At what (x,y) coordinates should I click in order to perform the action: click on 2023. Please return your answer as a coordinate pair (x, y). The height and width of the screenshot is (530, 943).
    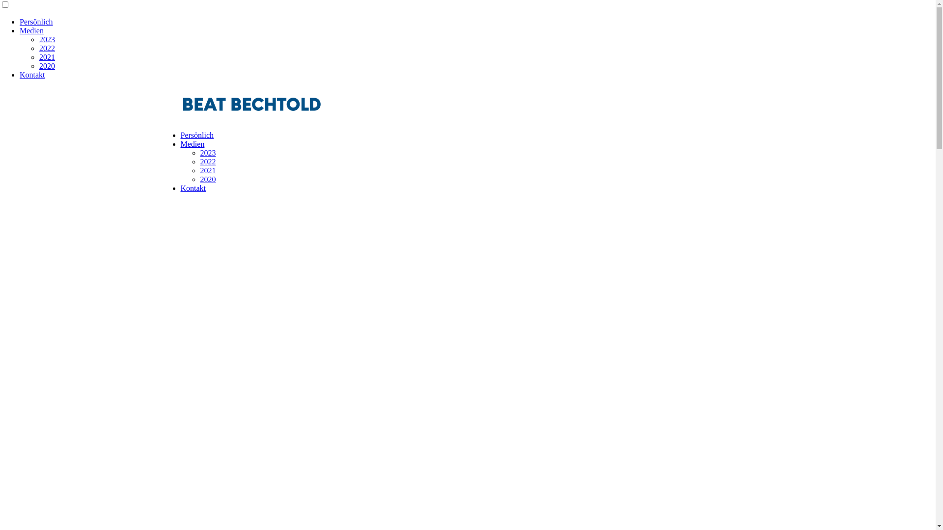
    Looking at the image, I should click on (208, 153).